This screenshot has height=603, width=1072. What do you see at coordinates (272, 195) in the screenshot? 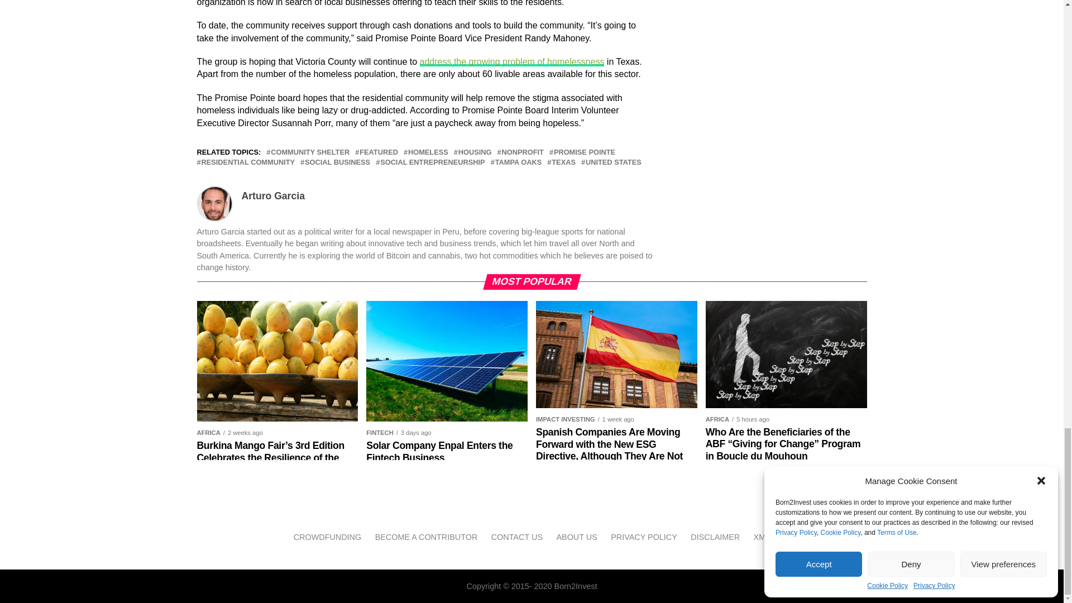
I see `Posts by Arturo Garcia` at bounding box center [272, 195].